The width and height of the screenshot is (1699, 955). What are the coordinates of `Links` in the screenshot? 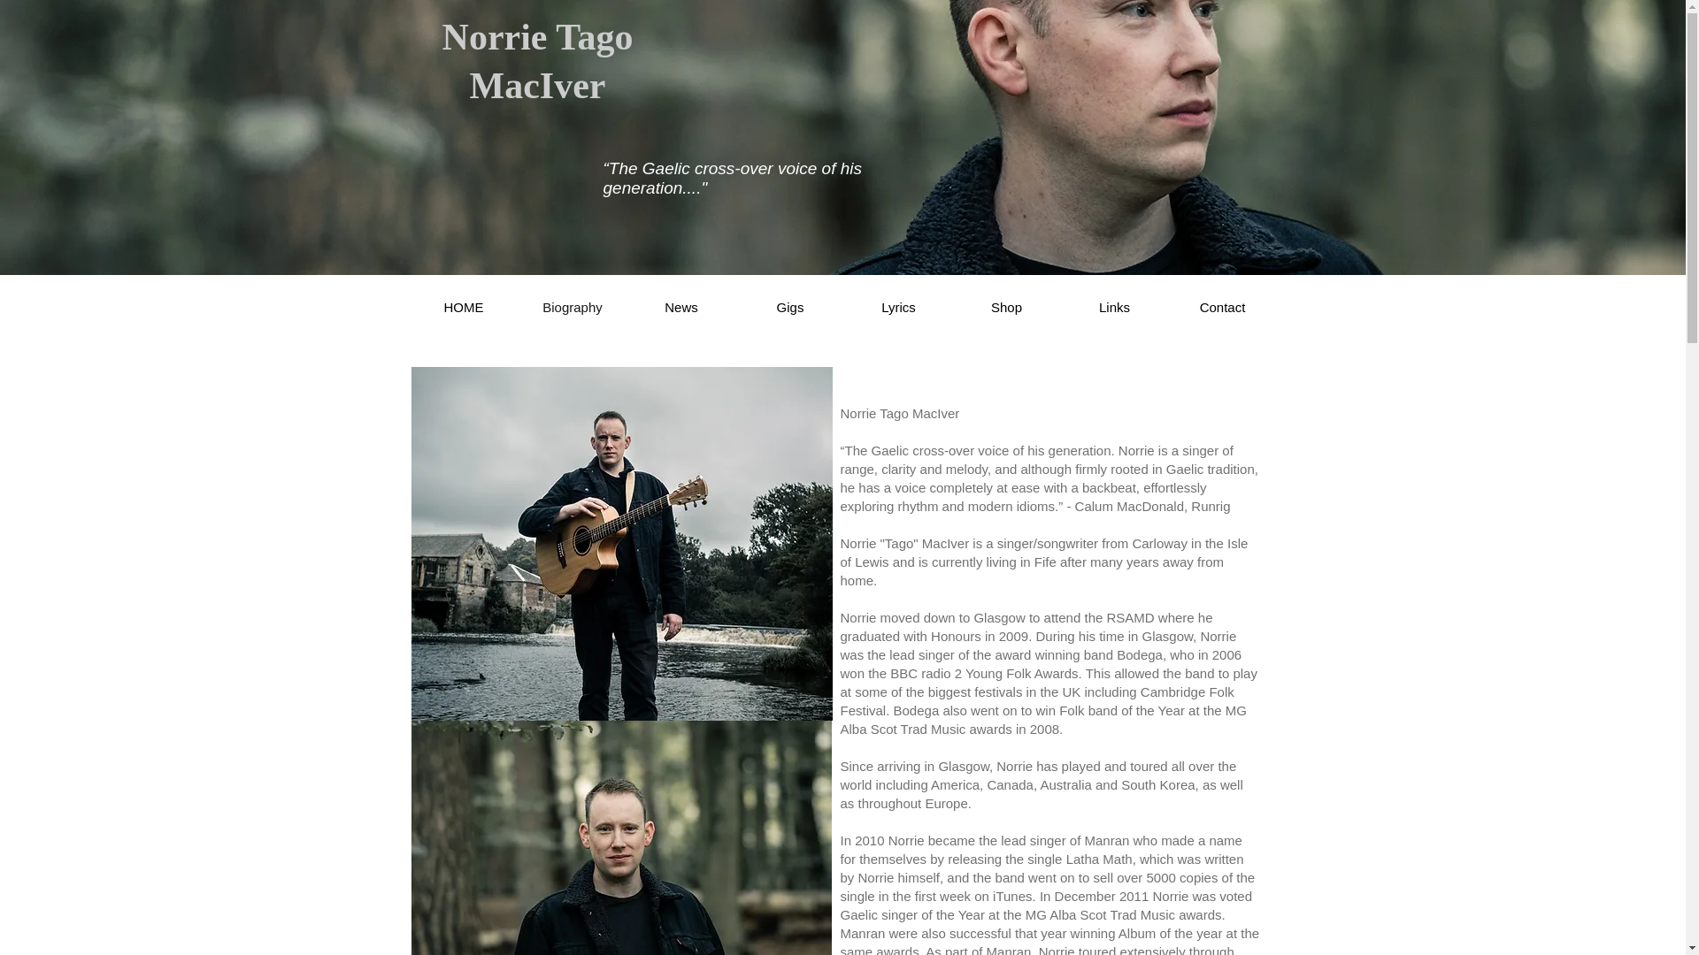 It's located at (1114, 306).